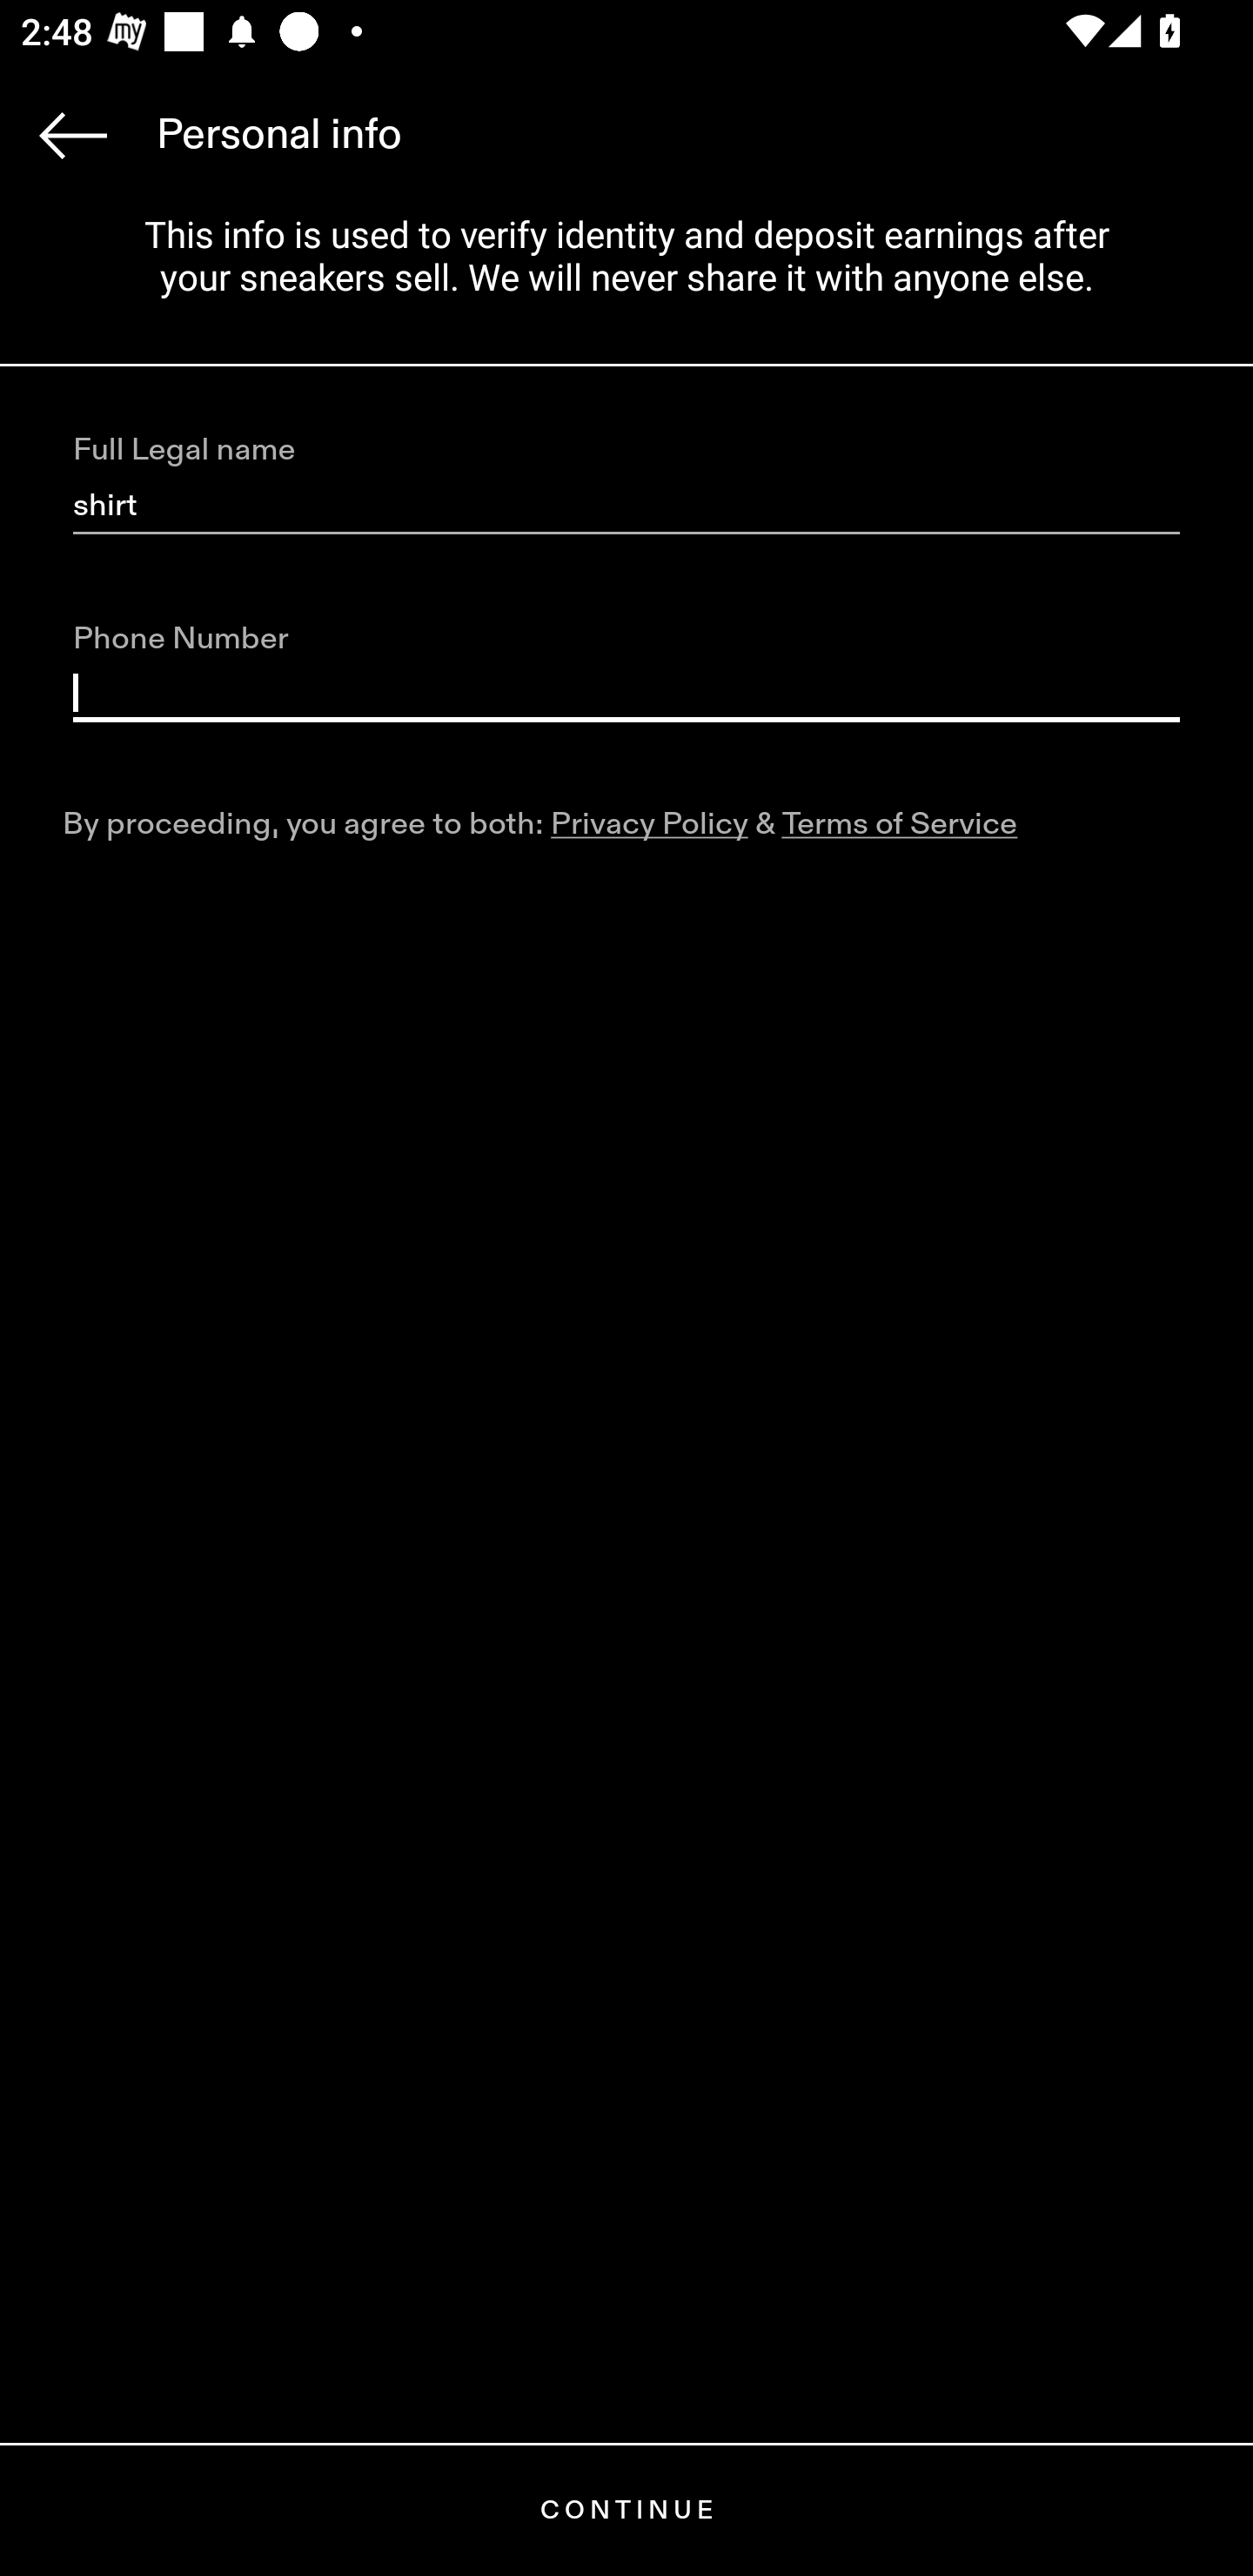 This screenshot has width=1253, height=2576. I want to click on Navigate up, so click(73, 135).